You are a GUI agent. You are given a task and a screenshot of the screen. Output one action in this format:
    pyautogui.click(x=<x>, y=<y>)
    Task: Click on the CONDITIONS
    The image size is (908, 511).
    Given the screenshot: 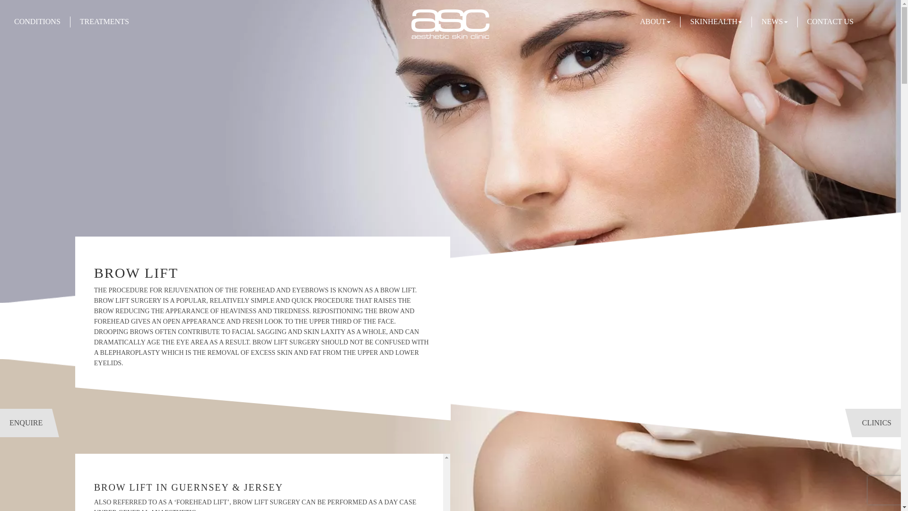 What is the action you would take?
    pyautogui.click(x=37, y=21)
    